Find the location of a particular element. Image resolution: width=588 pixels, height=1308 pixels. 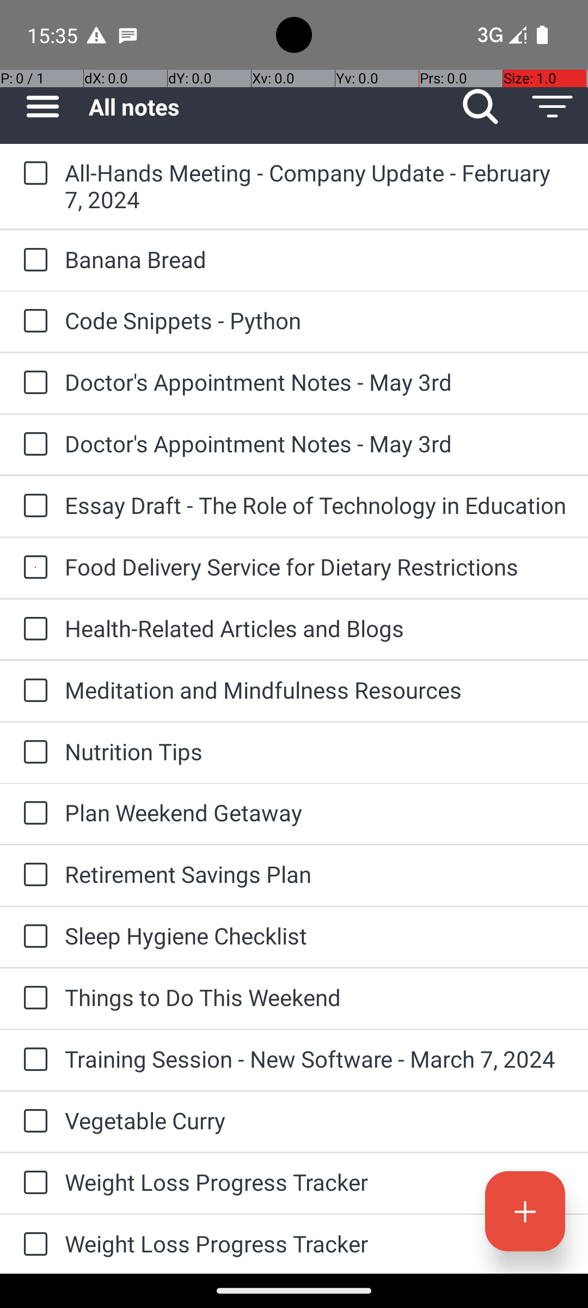

to-do: Code Snippets - Python is located at coordinates (33, 322).